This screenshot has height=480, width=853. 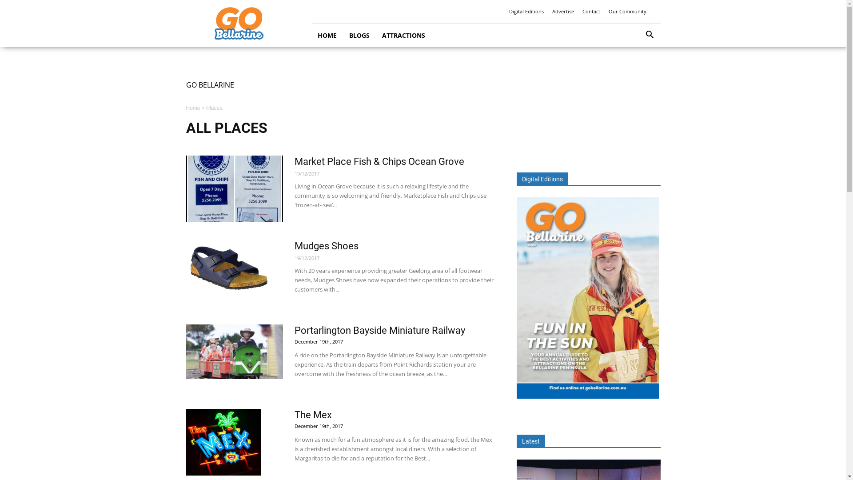 What do you see at coordinates (403, 36) in the screenshot?
I see `ATTRACTIONS` at bounding box center [403, 36].